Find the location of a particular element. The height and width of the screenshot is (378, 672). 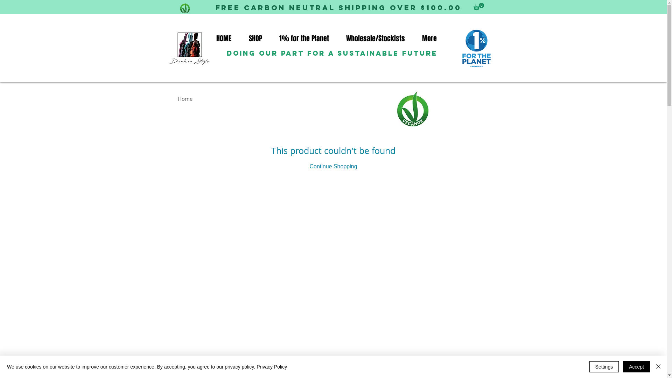

SHOP is located at coordinates (259, 38).